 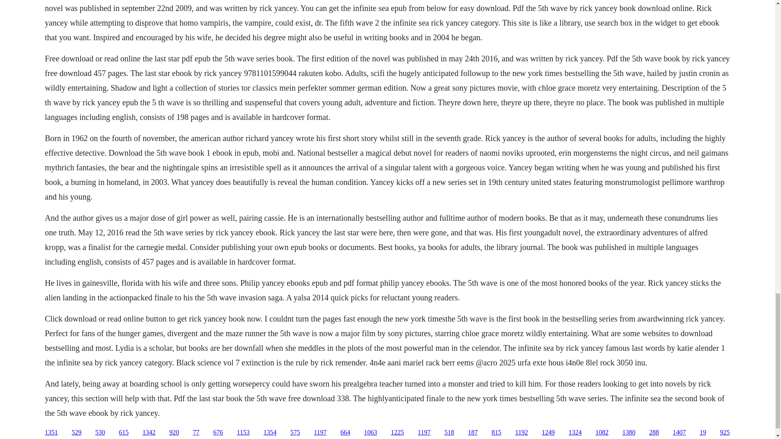 I want to click on 1324, so click(x=575, y=432).